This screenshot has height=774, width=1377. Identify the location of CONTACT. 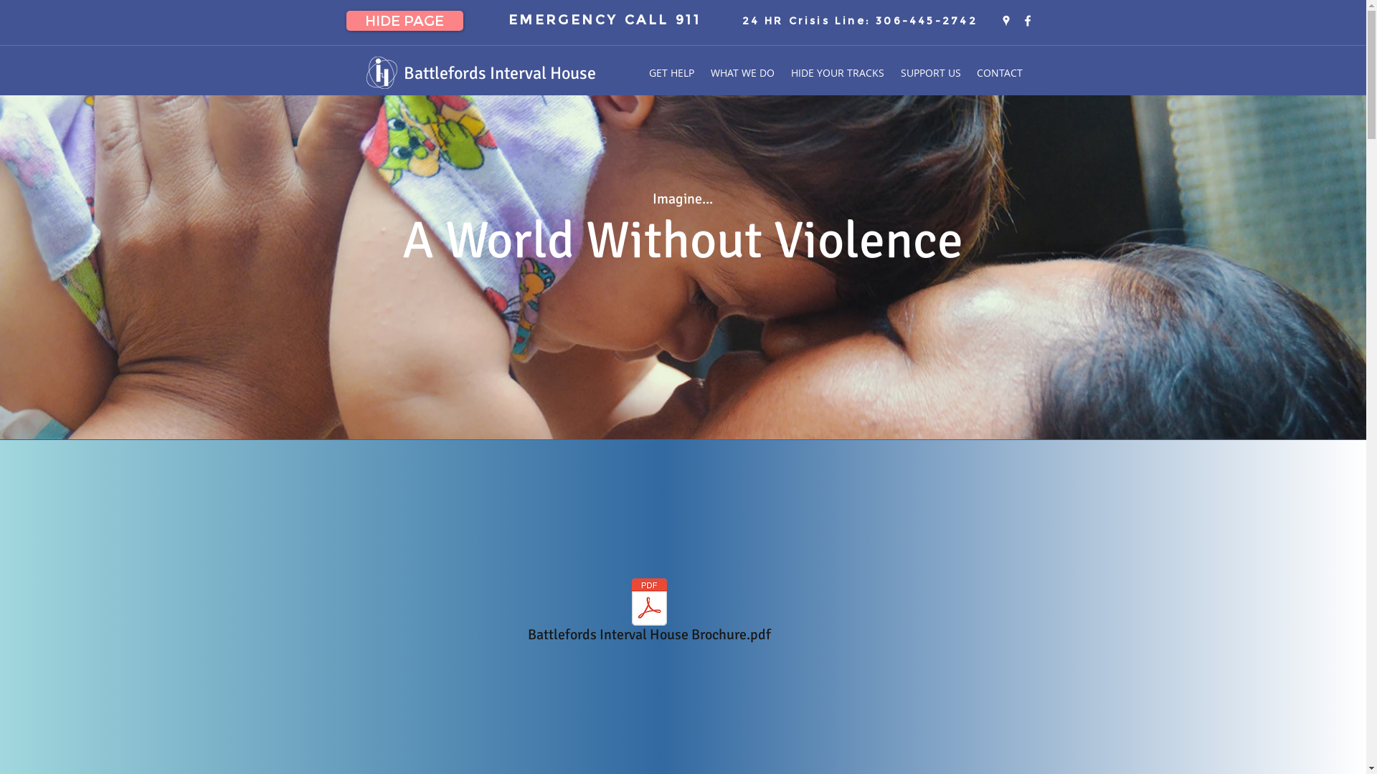
(999, 73).